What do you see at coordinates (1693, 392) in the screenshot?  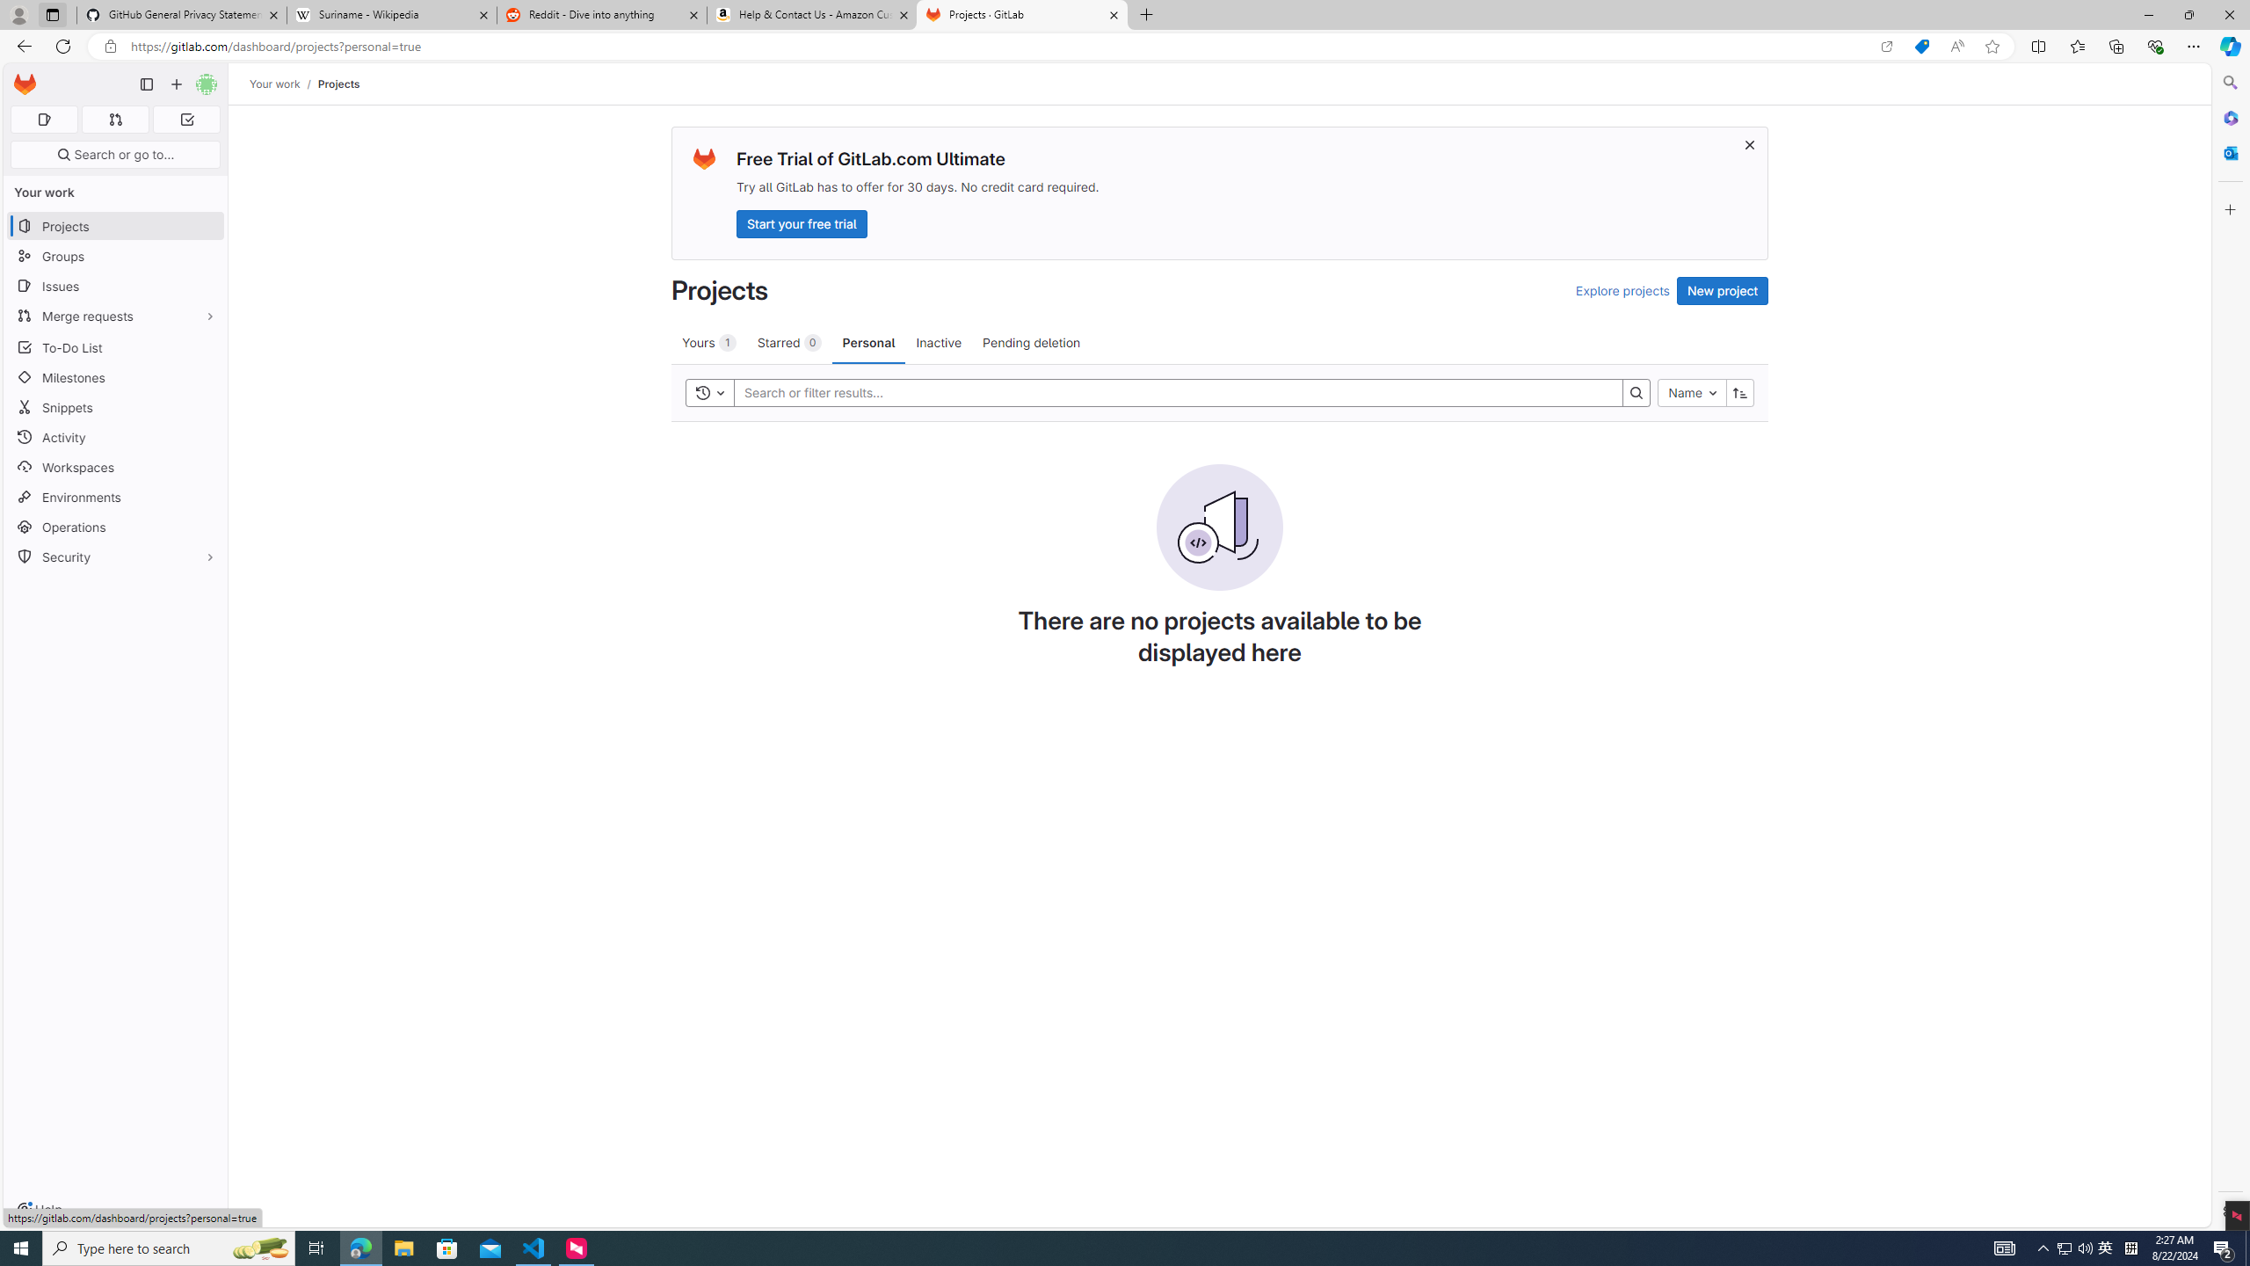 I see `Name` at bounding box center [1693, 392].